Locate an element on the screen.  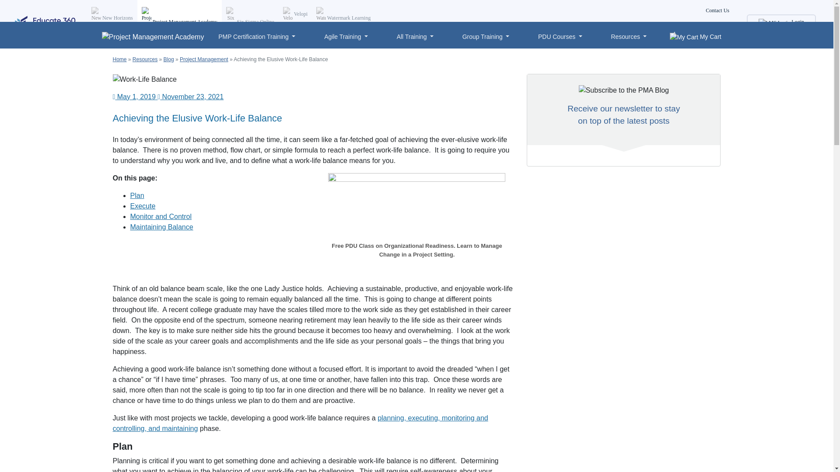
Six Sigma Online is located at coordinates (250, 22).